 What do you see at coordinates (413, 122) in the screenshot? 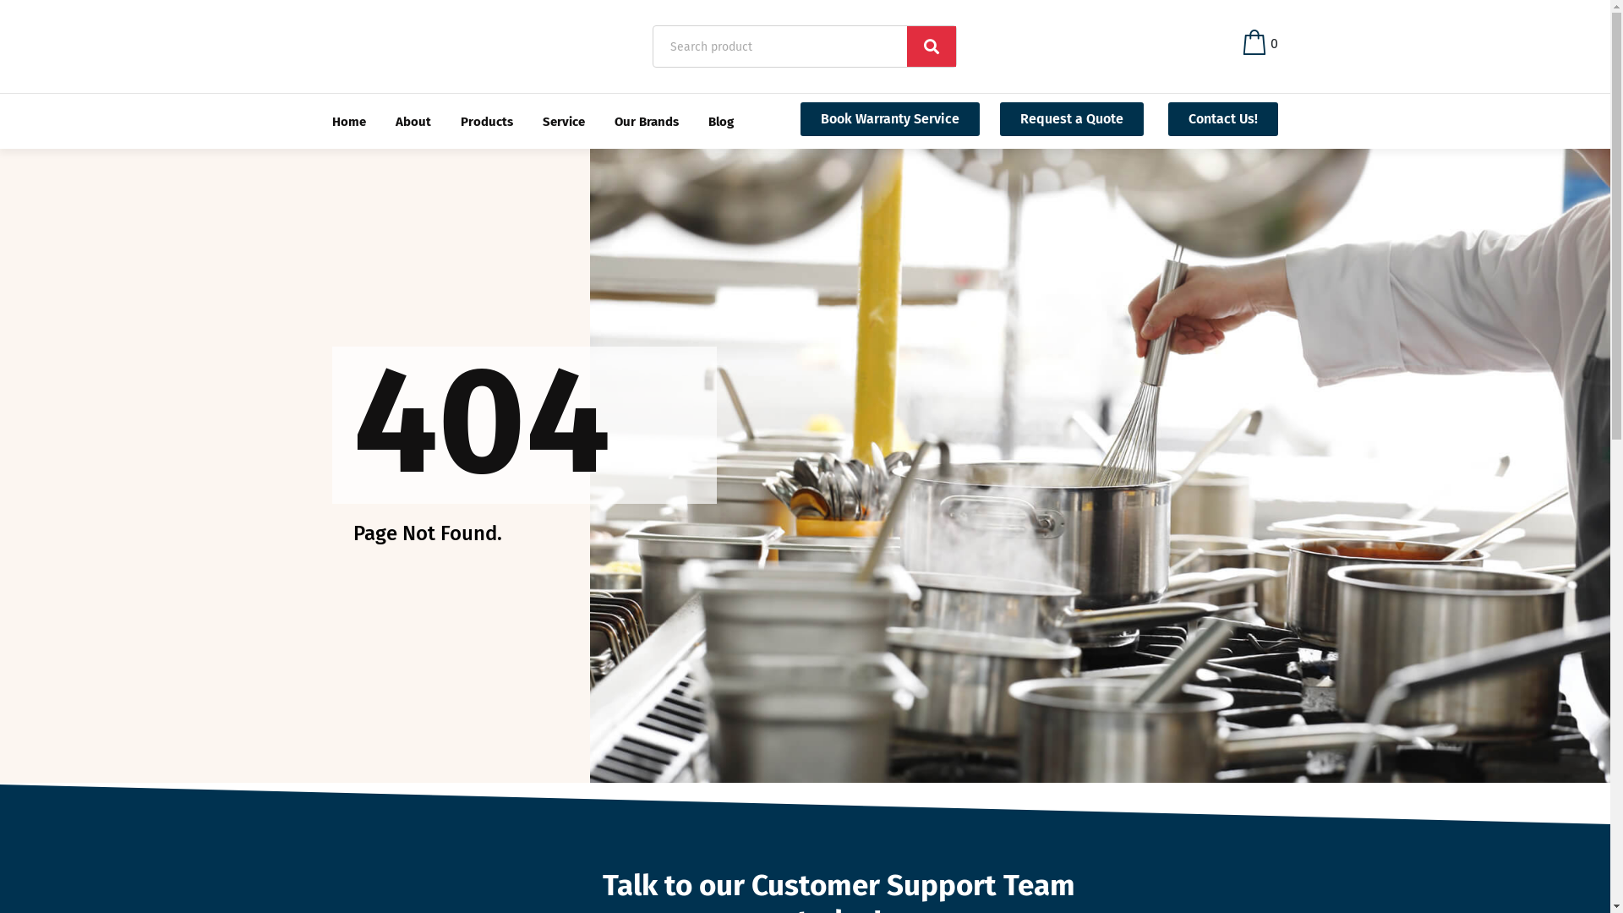
I see `About` at bounding box center [413, 122].